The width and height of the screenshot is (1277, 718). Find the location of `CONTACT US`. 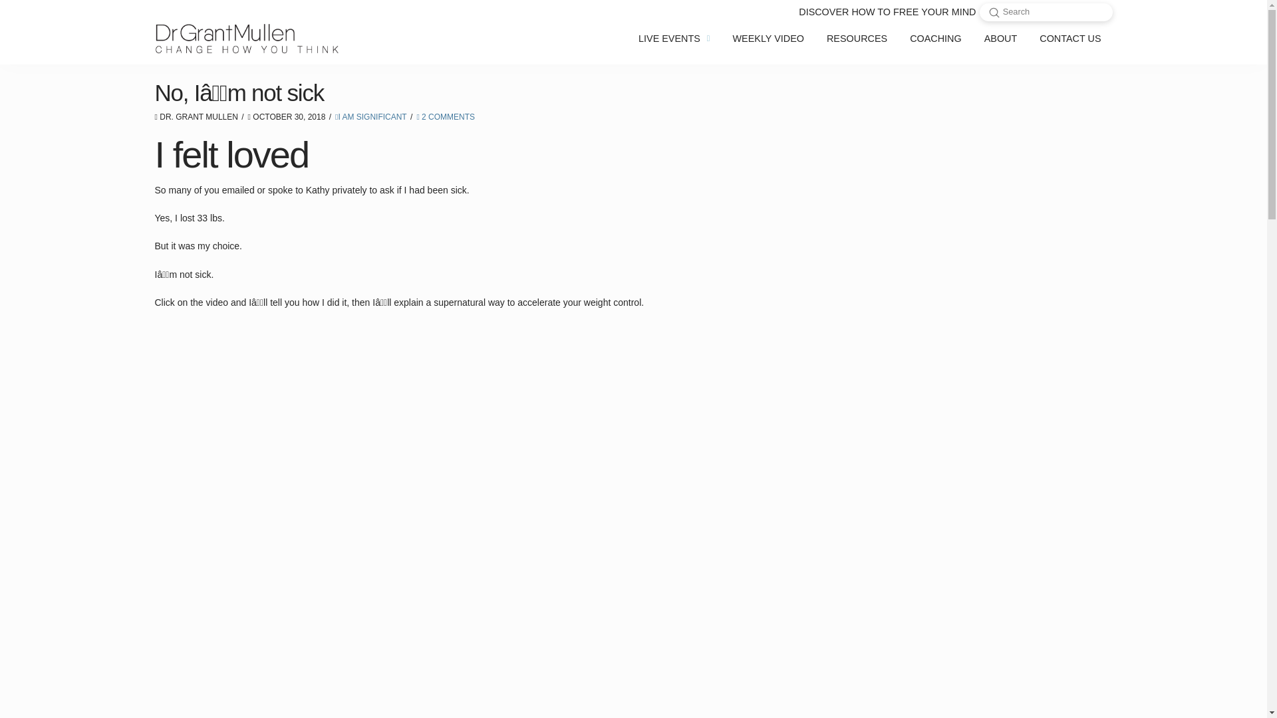

CONTACT US is located at coordinates (1069, 39).